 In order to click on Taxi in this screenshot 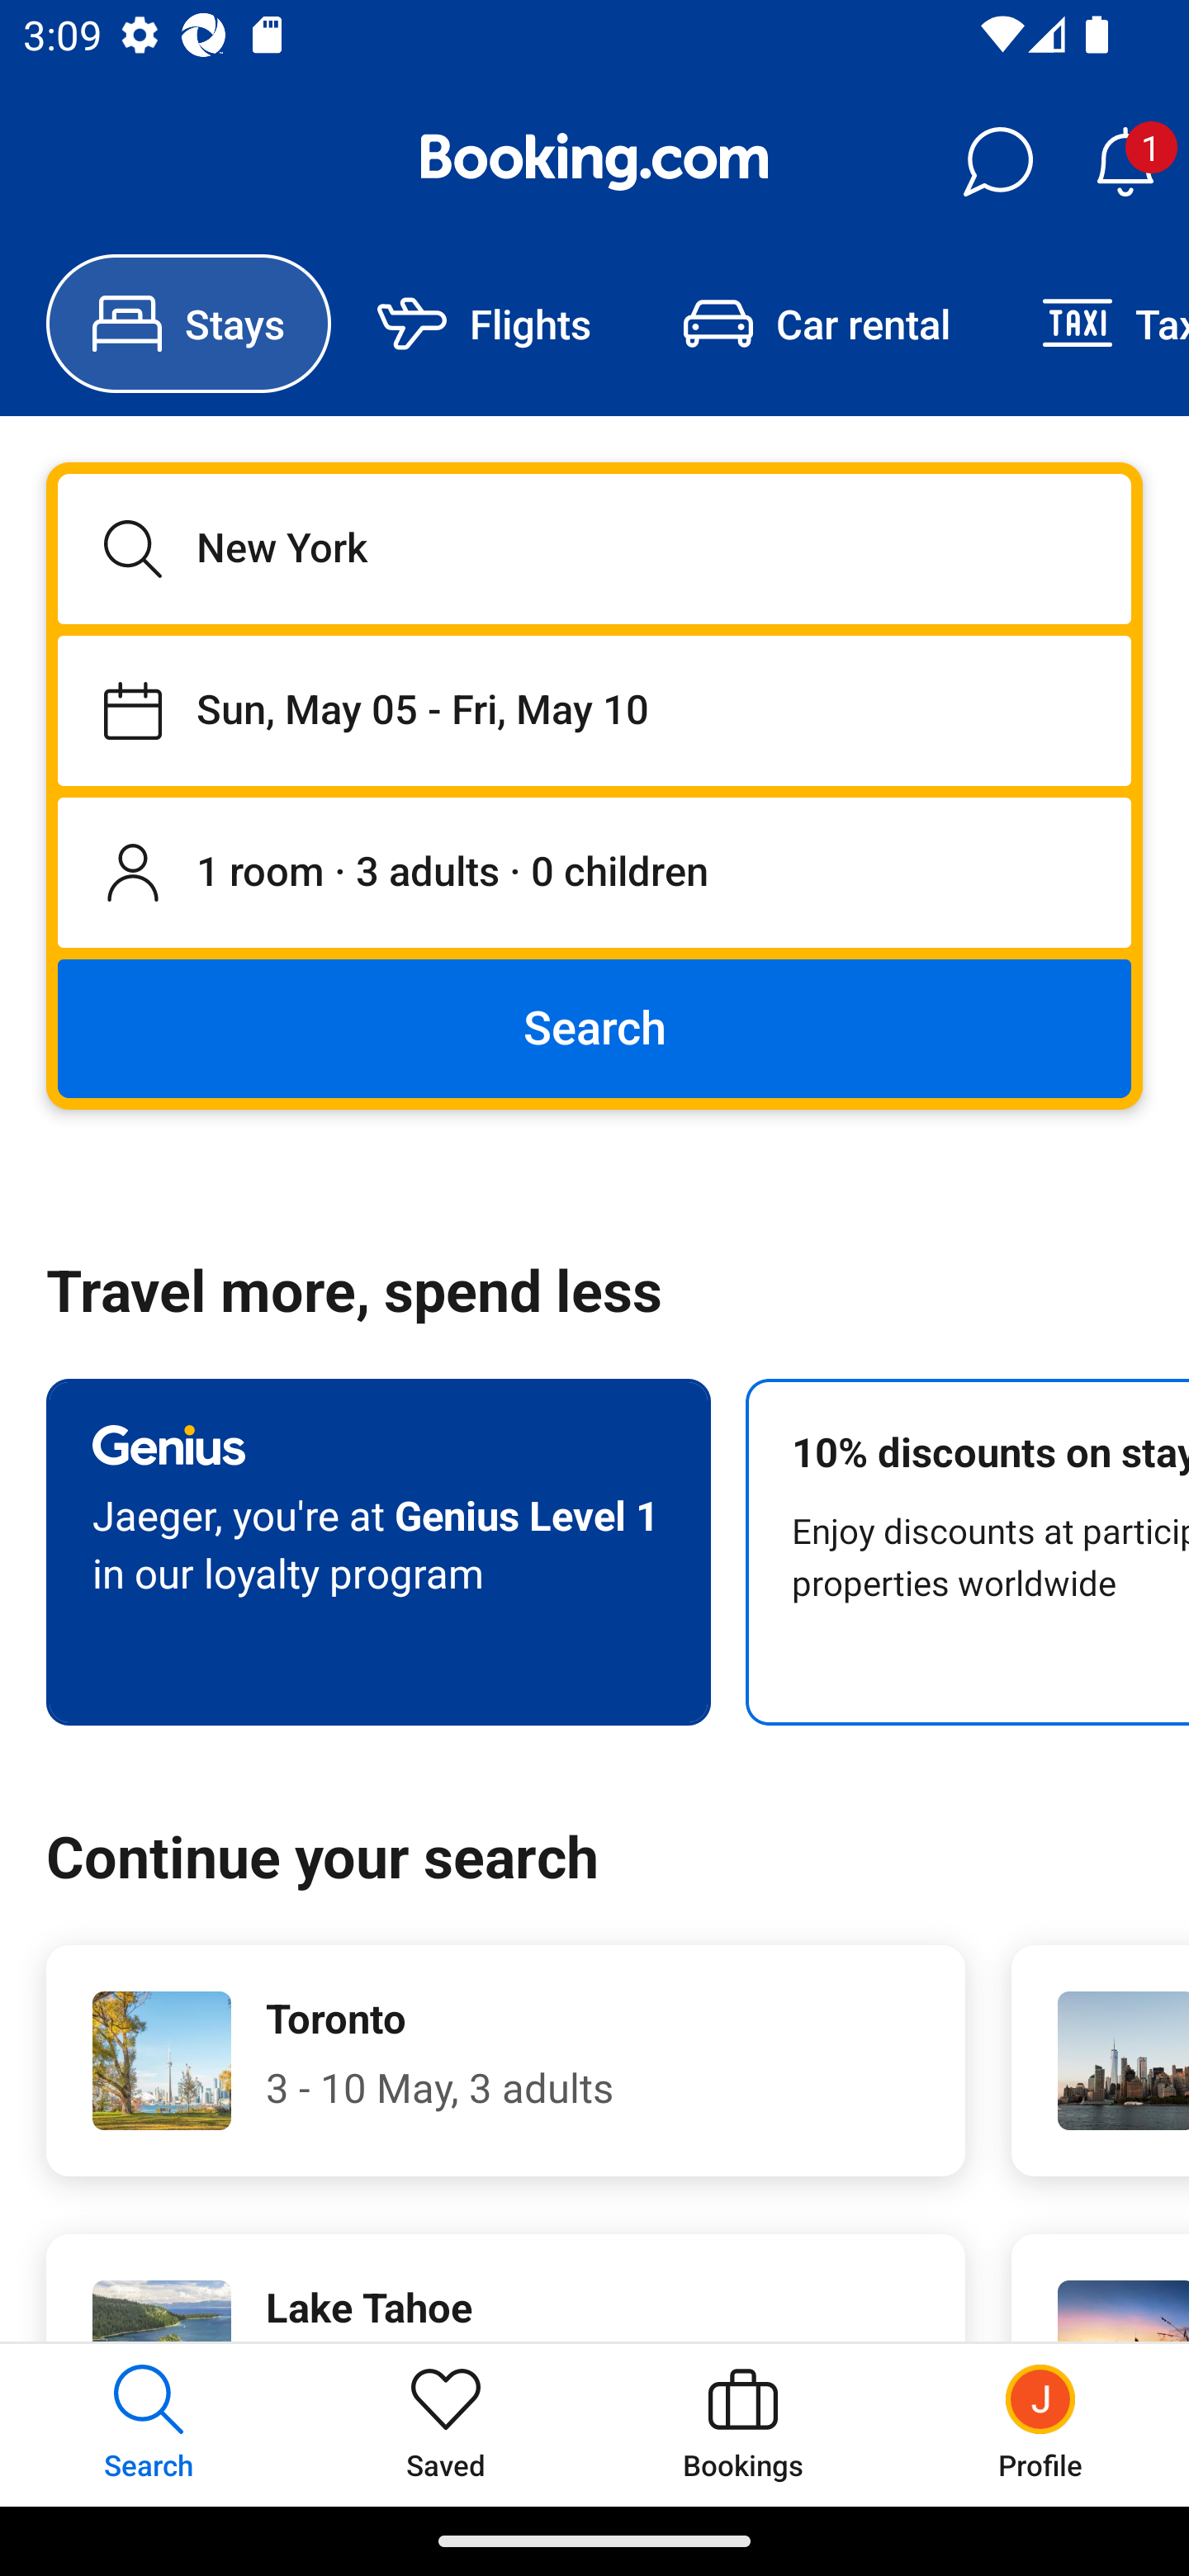, I will do `click(1092, 324)`.